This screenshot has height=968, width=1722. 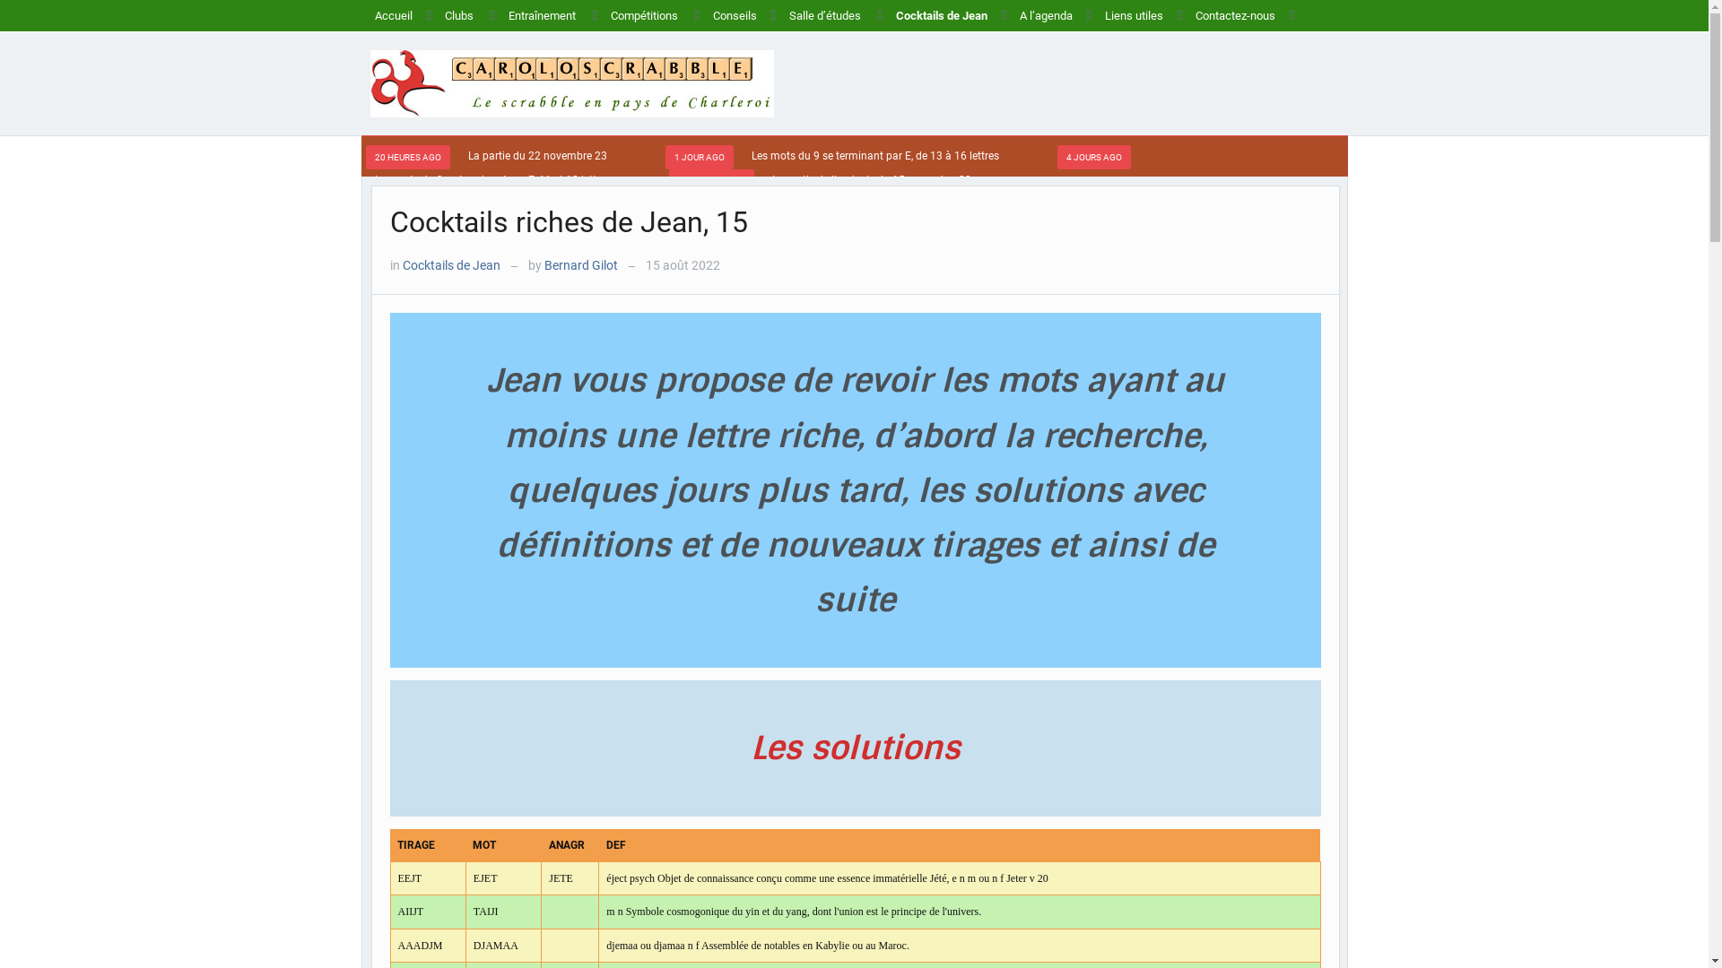 What do you see at coordinates (1134, 16) in the screenshot?
I see `Liens utiles` at bounding box center [1134, 16].